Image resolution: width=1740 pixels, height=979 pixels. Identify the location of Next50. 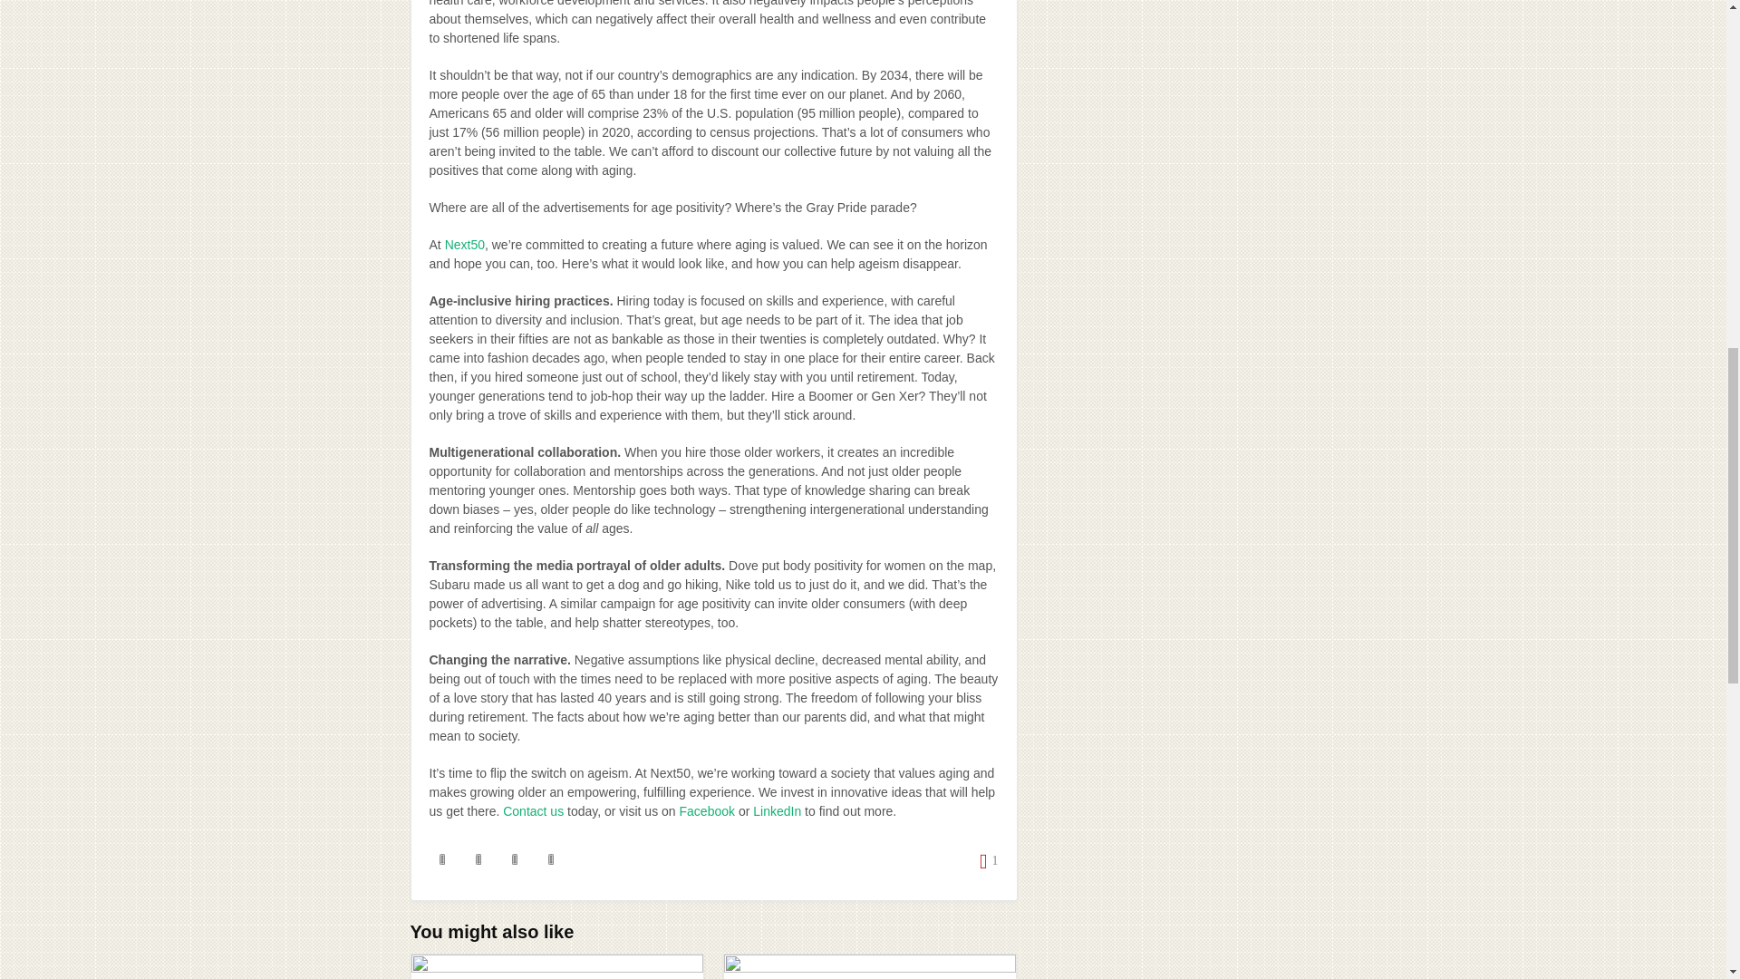
(465, 245).